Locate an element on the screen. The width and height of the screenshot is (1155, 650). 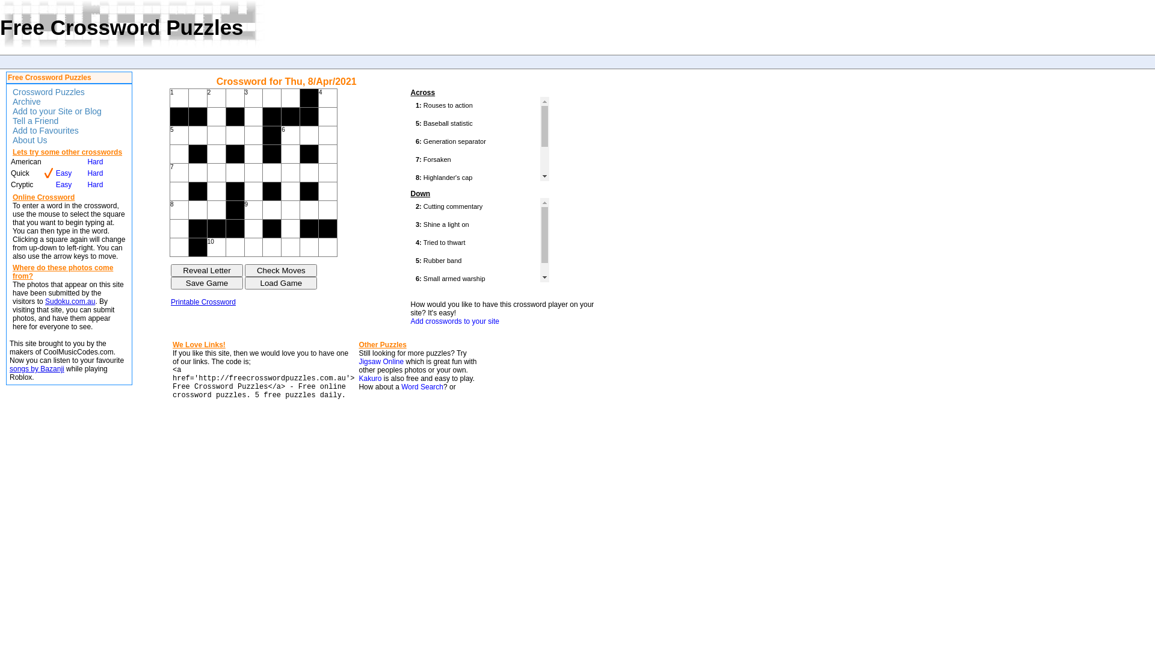
Reveal Letter is located at coordinates (207, 271).